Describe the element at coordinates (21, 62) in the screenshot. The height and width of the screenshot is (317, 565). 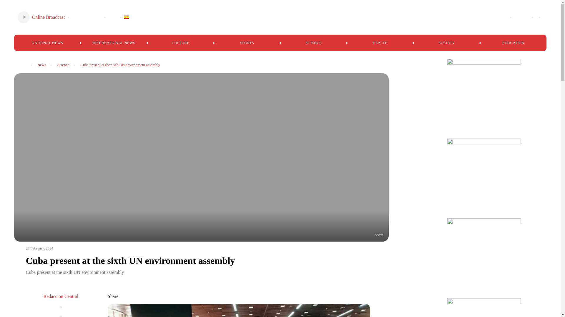
I see `Home` at that location.